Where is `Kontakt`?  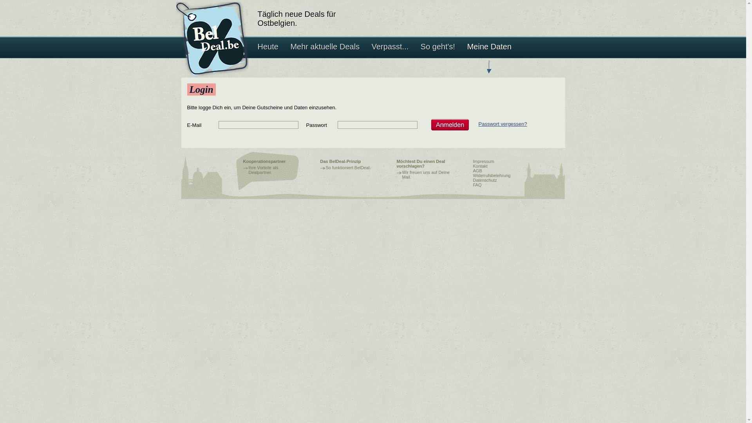
Kontakt is located at coordinates (480, 166).